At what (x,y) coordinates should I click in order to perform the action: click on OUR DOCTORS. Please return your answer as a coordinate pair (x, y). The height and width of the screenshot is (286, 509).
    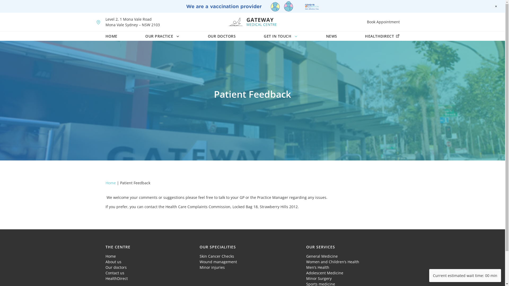
    Looking at the image, I should click on (222, 36).